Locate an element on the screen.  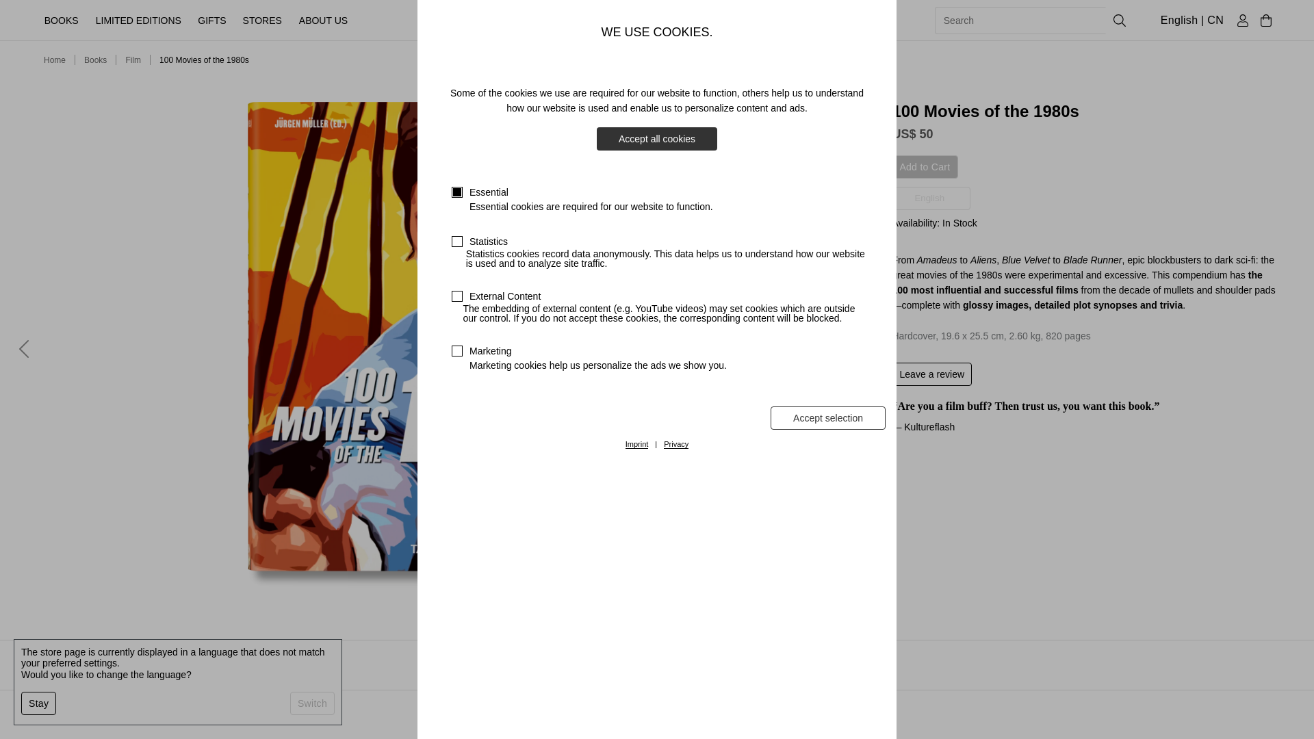
Add to Cart is located at coordinates (925, 167).